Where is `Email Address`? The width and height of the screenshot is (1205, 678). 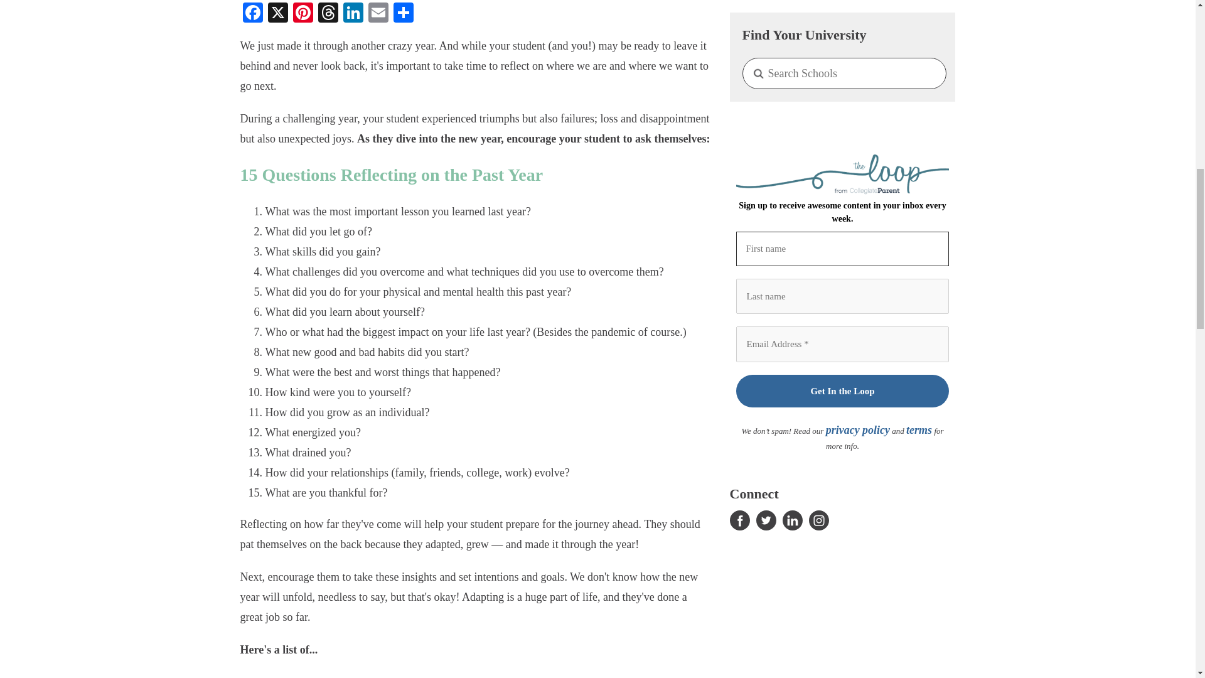
Email Address is located at coordinates (842, 266).